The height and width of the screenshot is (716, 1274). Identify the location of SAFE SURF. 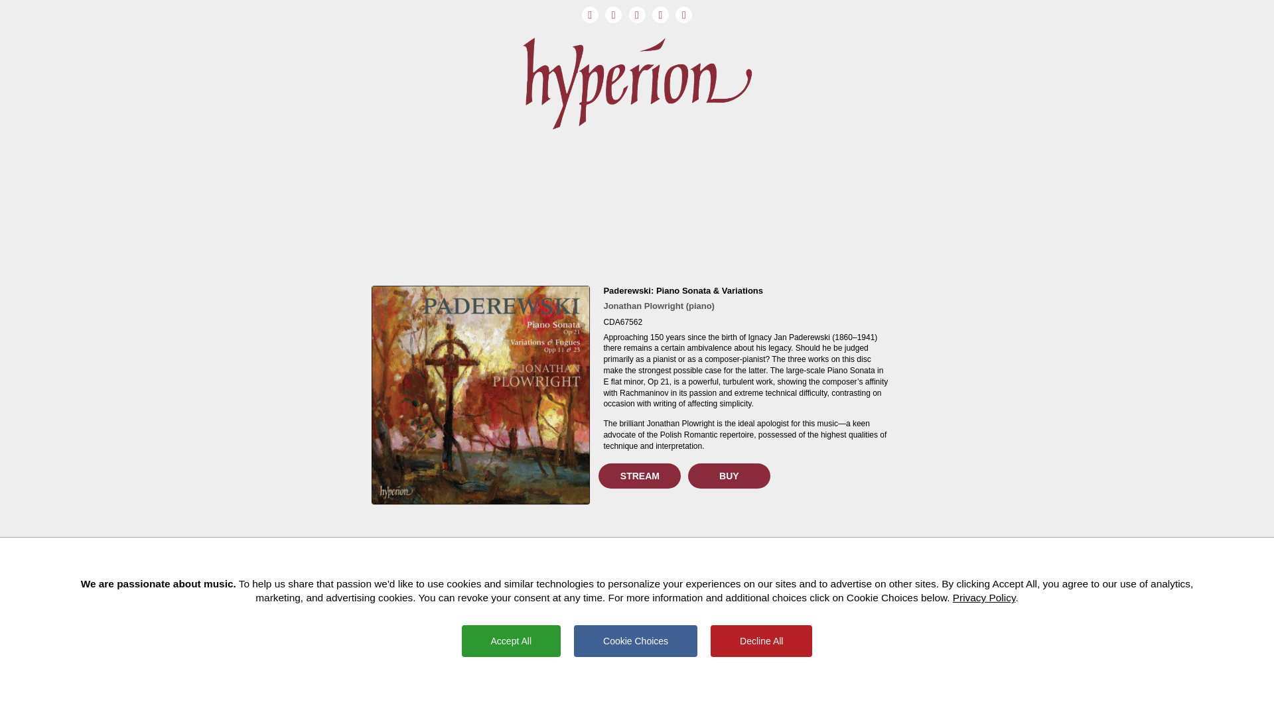
(614, 697).